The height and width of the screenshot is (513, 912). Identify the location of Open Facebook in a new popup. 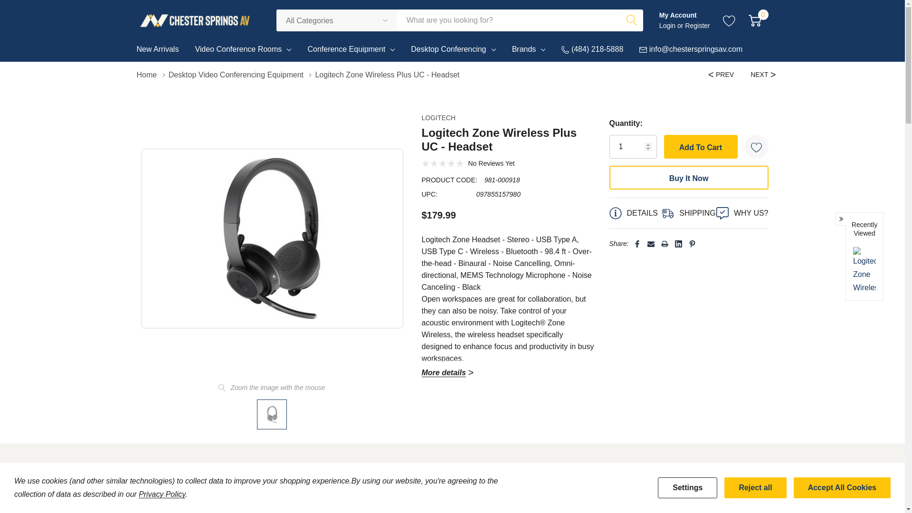
(637, 244).